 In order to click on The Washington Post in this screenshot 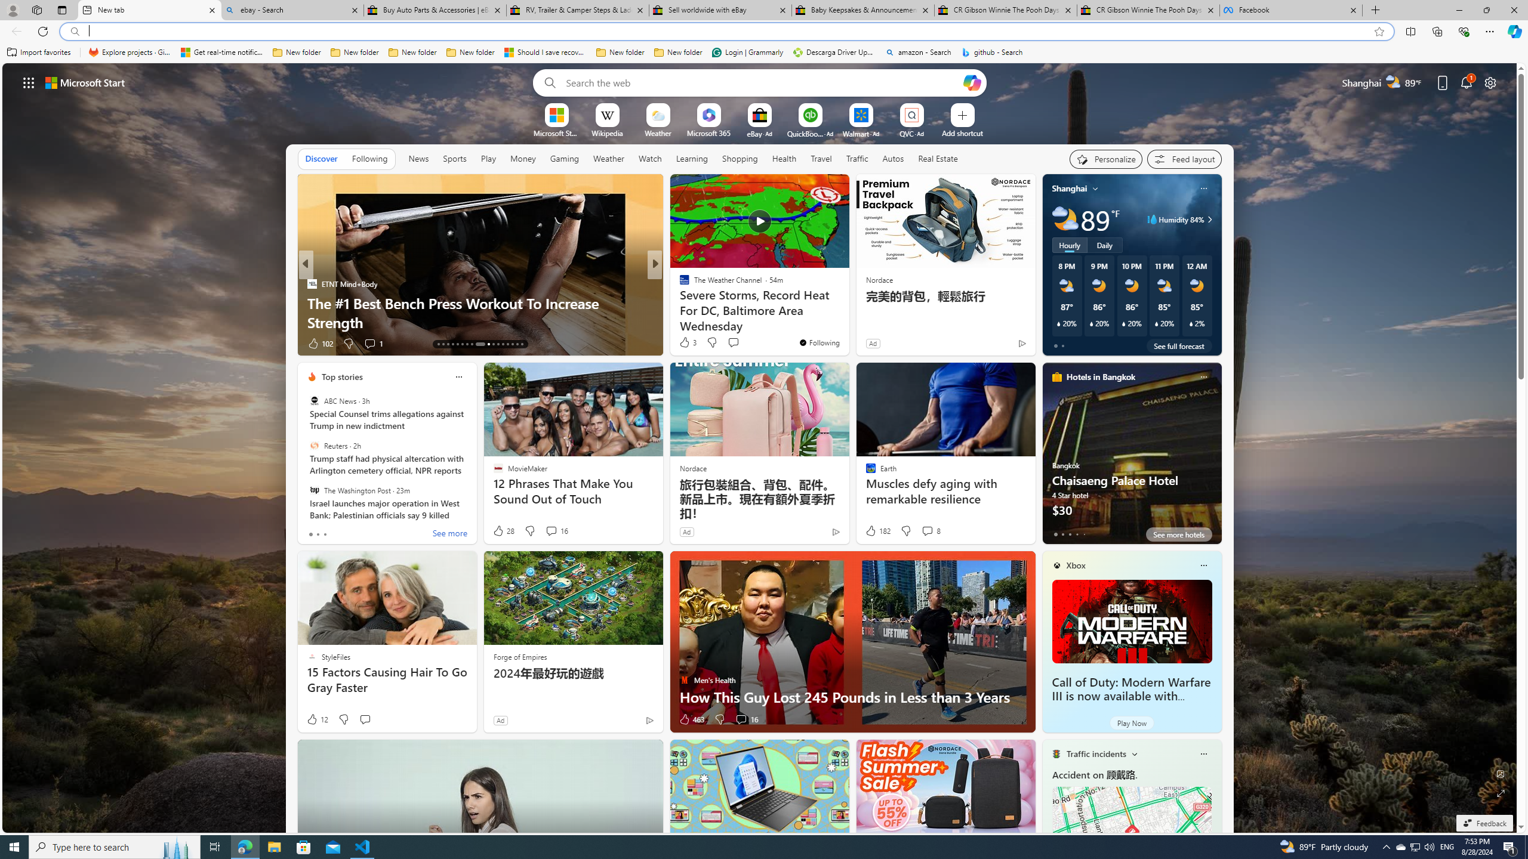, I will do `click(314, 490)`.